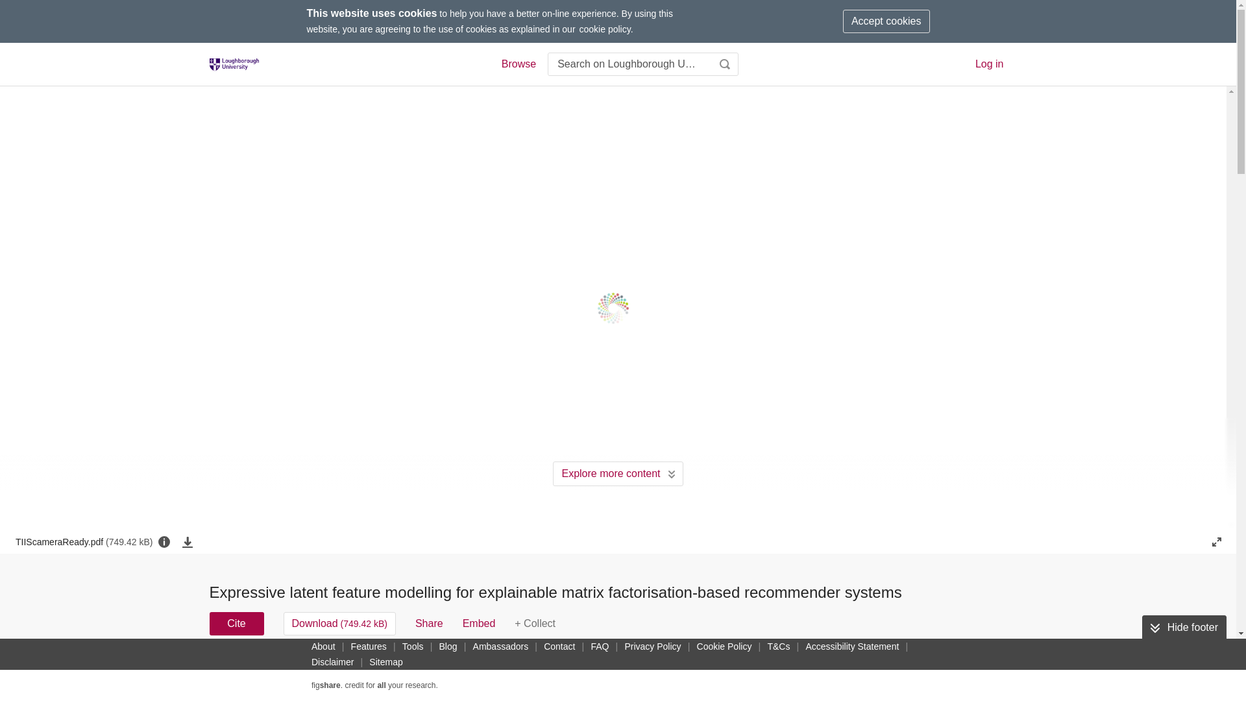 Image resolution: width=1246 pixels, height=701 pixels. I want to click on Explore more content, so click(618, 474).